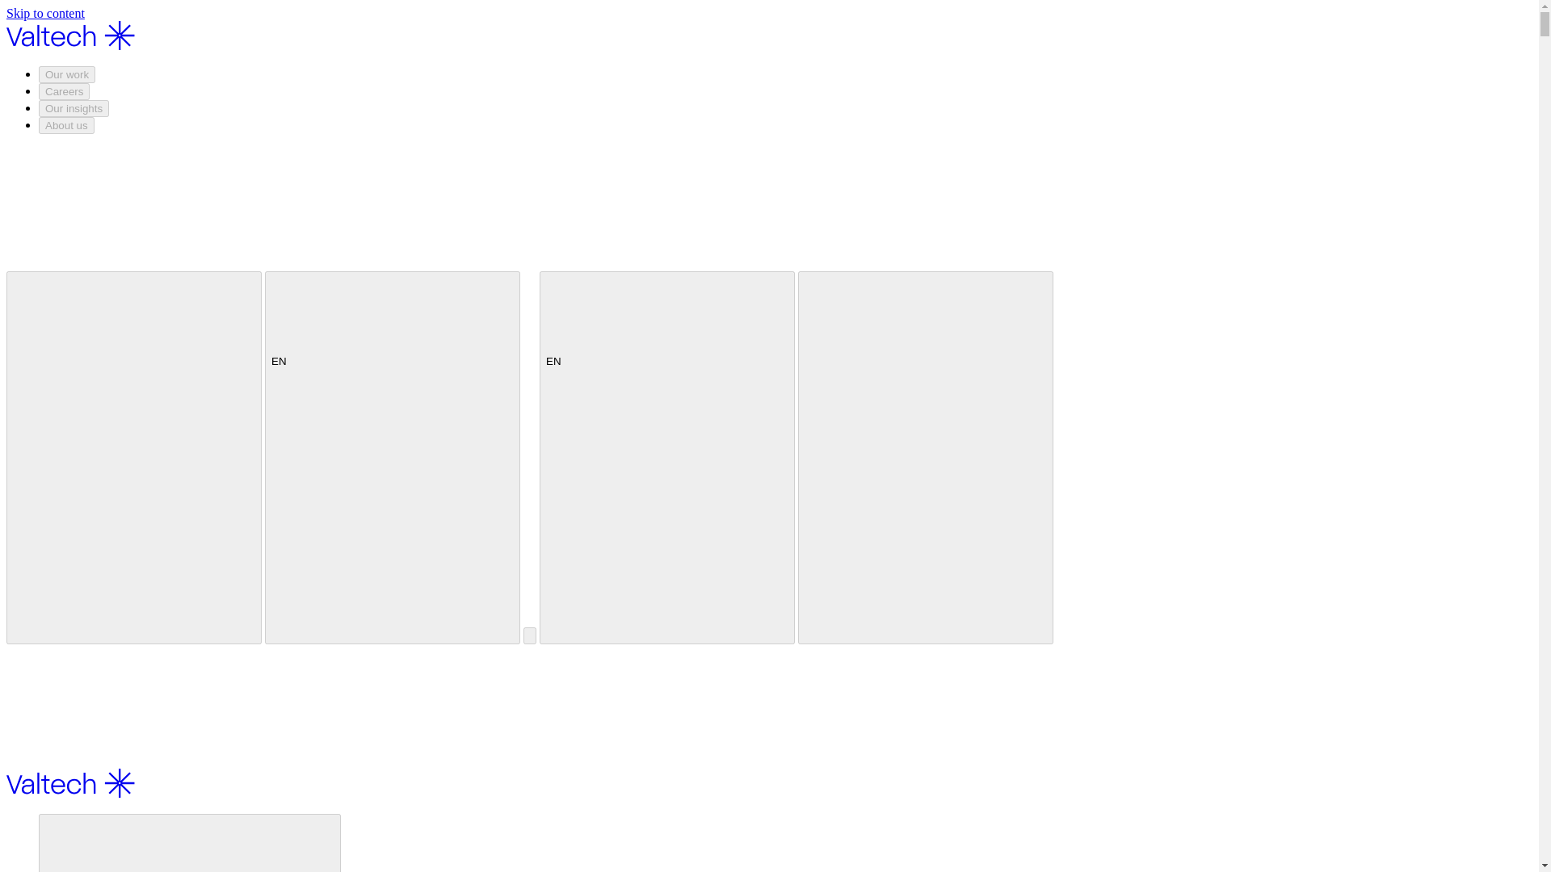 Image resolution: width=1551 pixels, height=872 pixels. Describe the element at coordinates (66, 74) in the screenshot. I see `Our work` at that location.